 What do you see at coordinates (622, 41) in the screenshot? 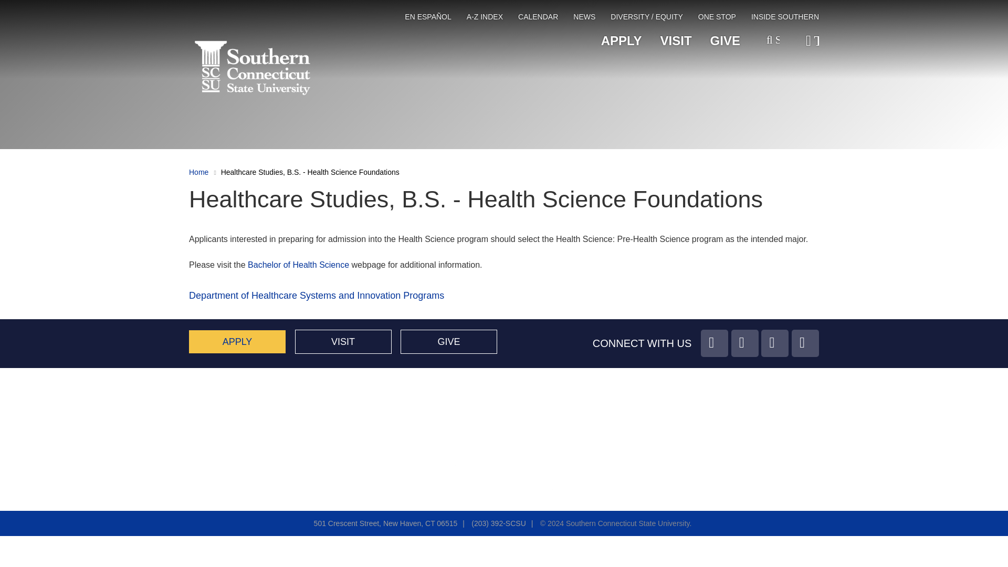
I see `APPLY` at bounding box center [622, 41].